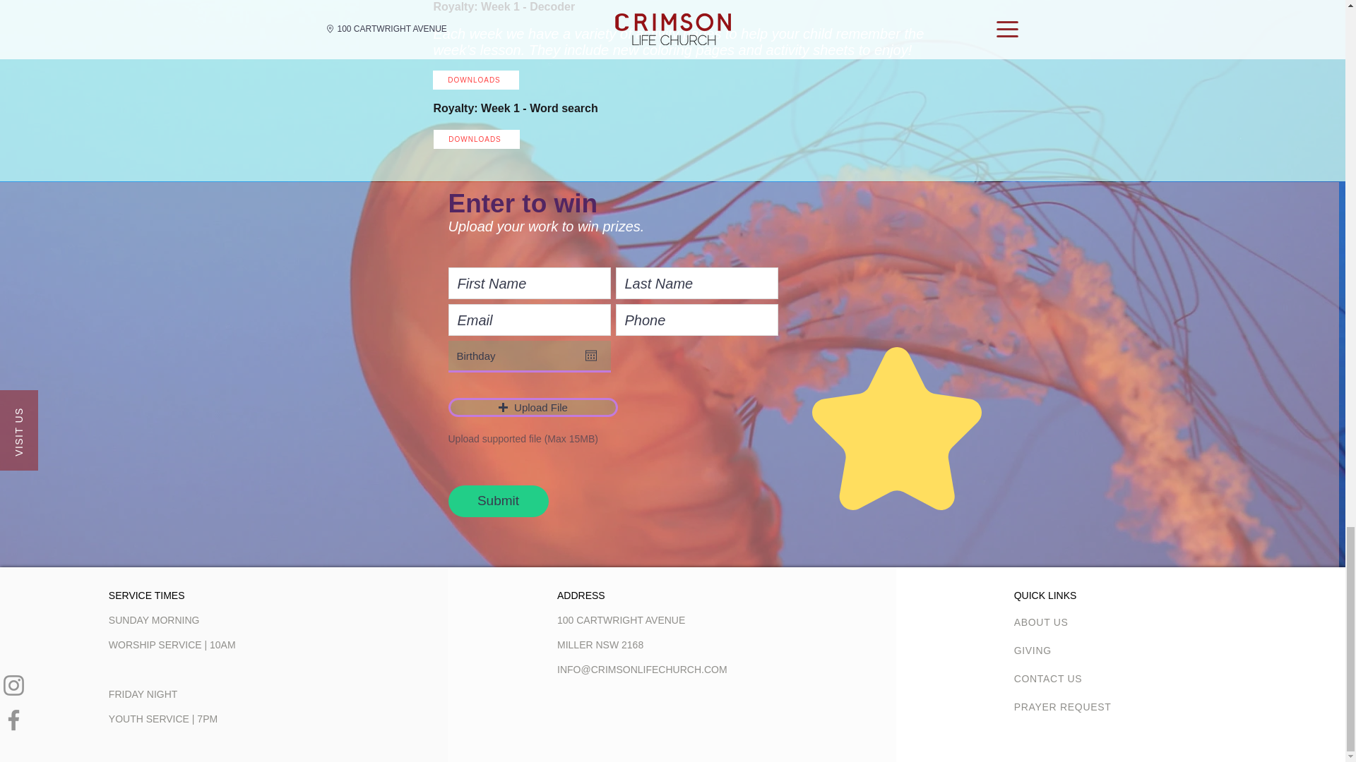 This screenshot has width=1356, height=762. Describe the element at coordinates (1064, 622) in the screenshot. I see `ABOUT US` at that location.